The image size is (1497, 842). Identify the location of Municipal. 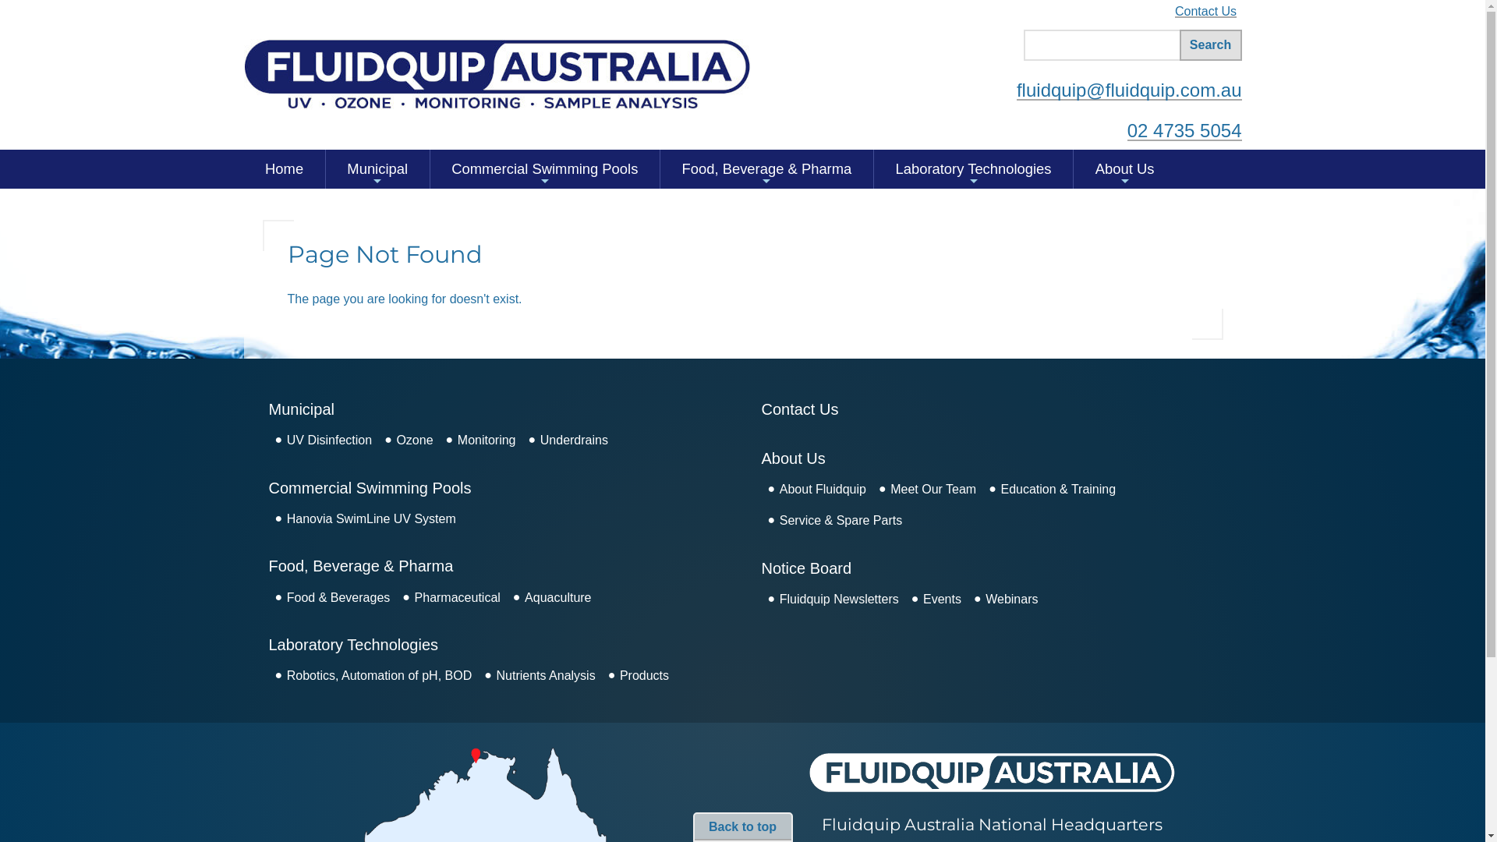
(377, 169).